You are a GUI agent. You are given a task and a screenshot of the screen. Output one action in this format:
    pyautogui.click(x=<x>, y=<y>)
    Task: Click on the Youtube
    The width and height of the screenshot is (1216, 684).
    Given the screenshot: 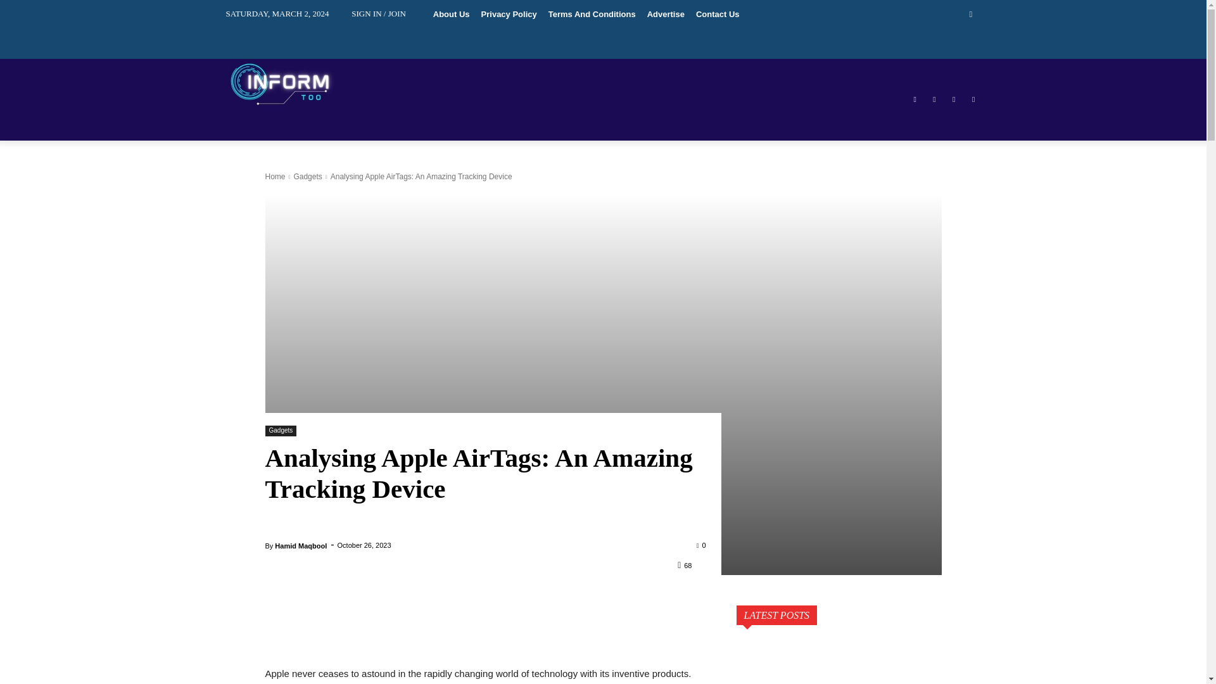 What is the action you would take?
    pyautogui.click(x=974, y=99)
    